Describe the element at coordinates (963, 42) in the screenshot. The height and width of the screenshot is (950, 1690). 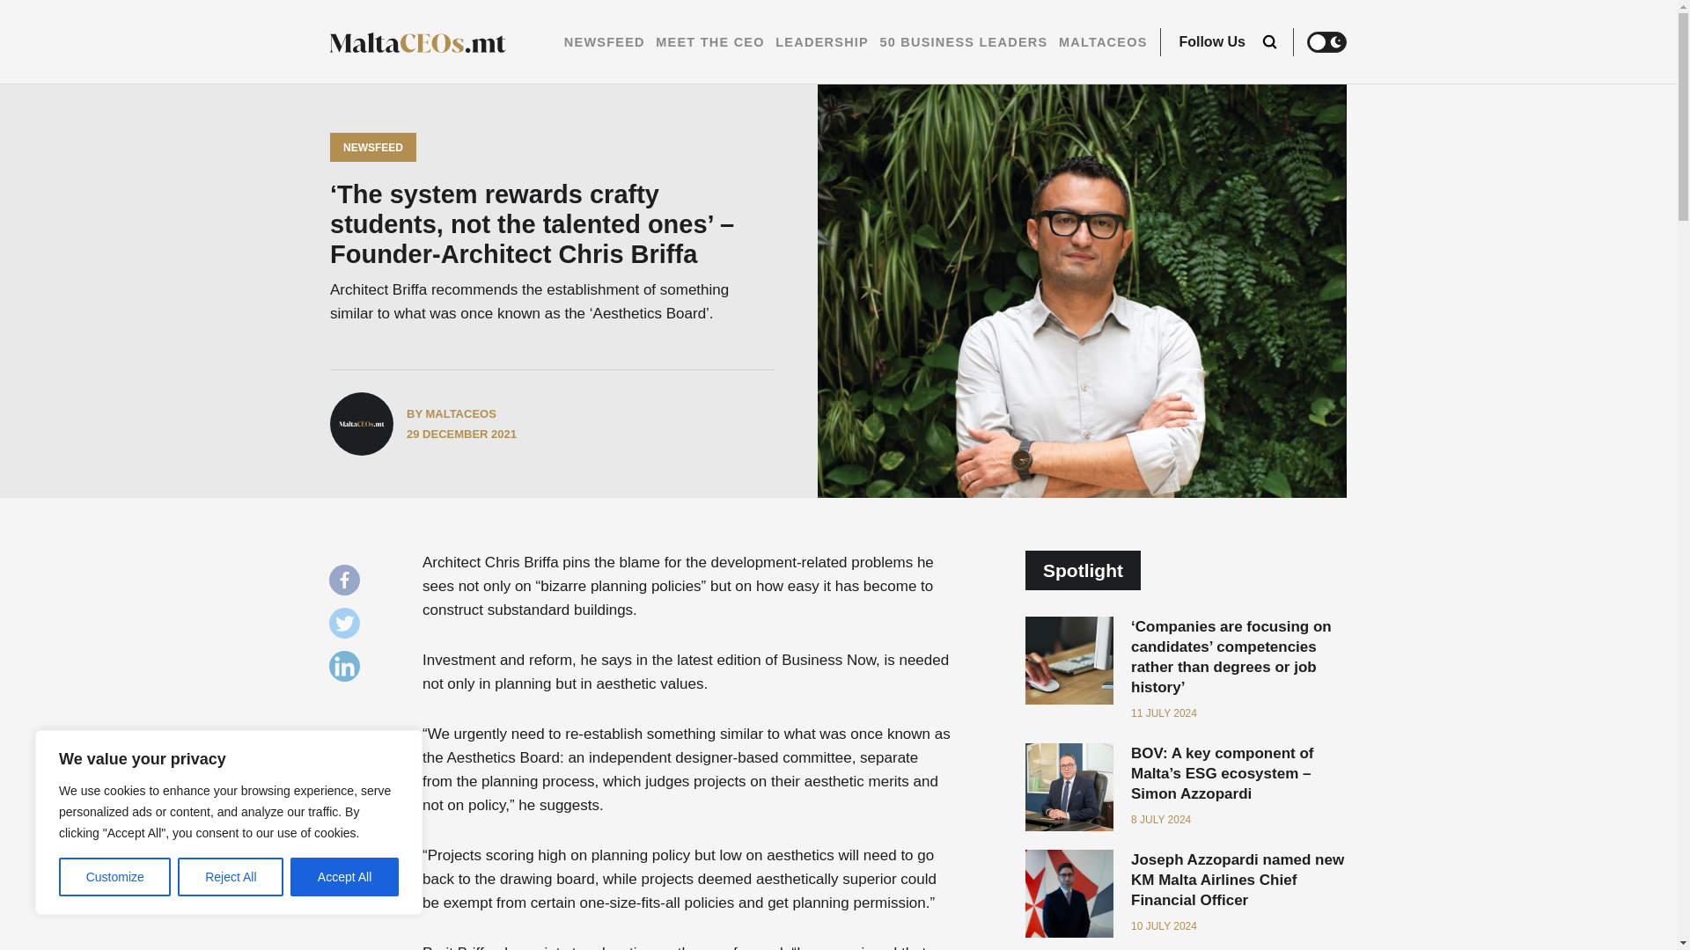
I see `50 BUSINESS LEADERS` at that location.